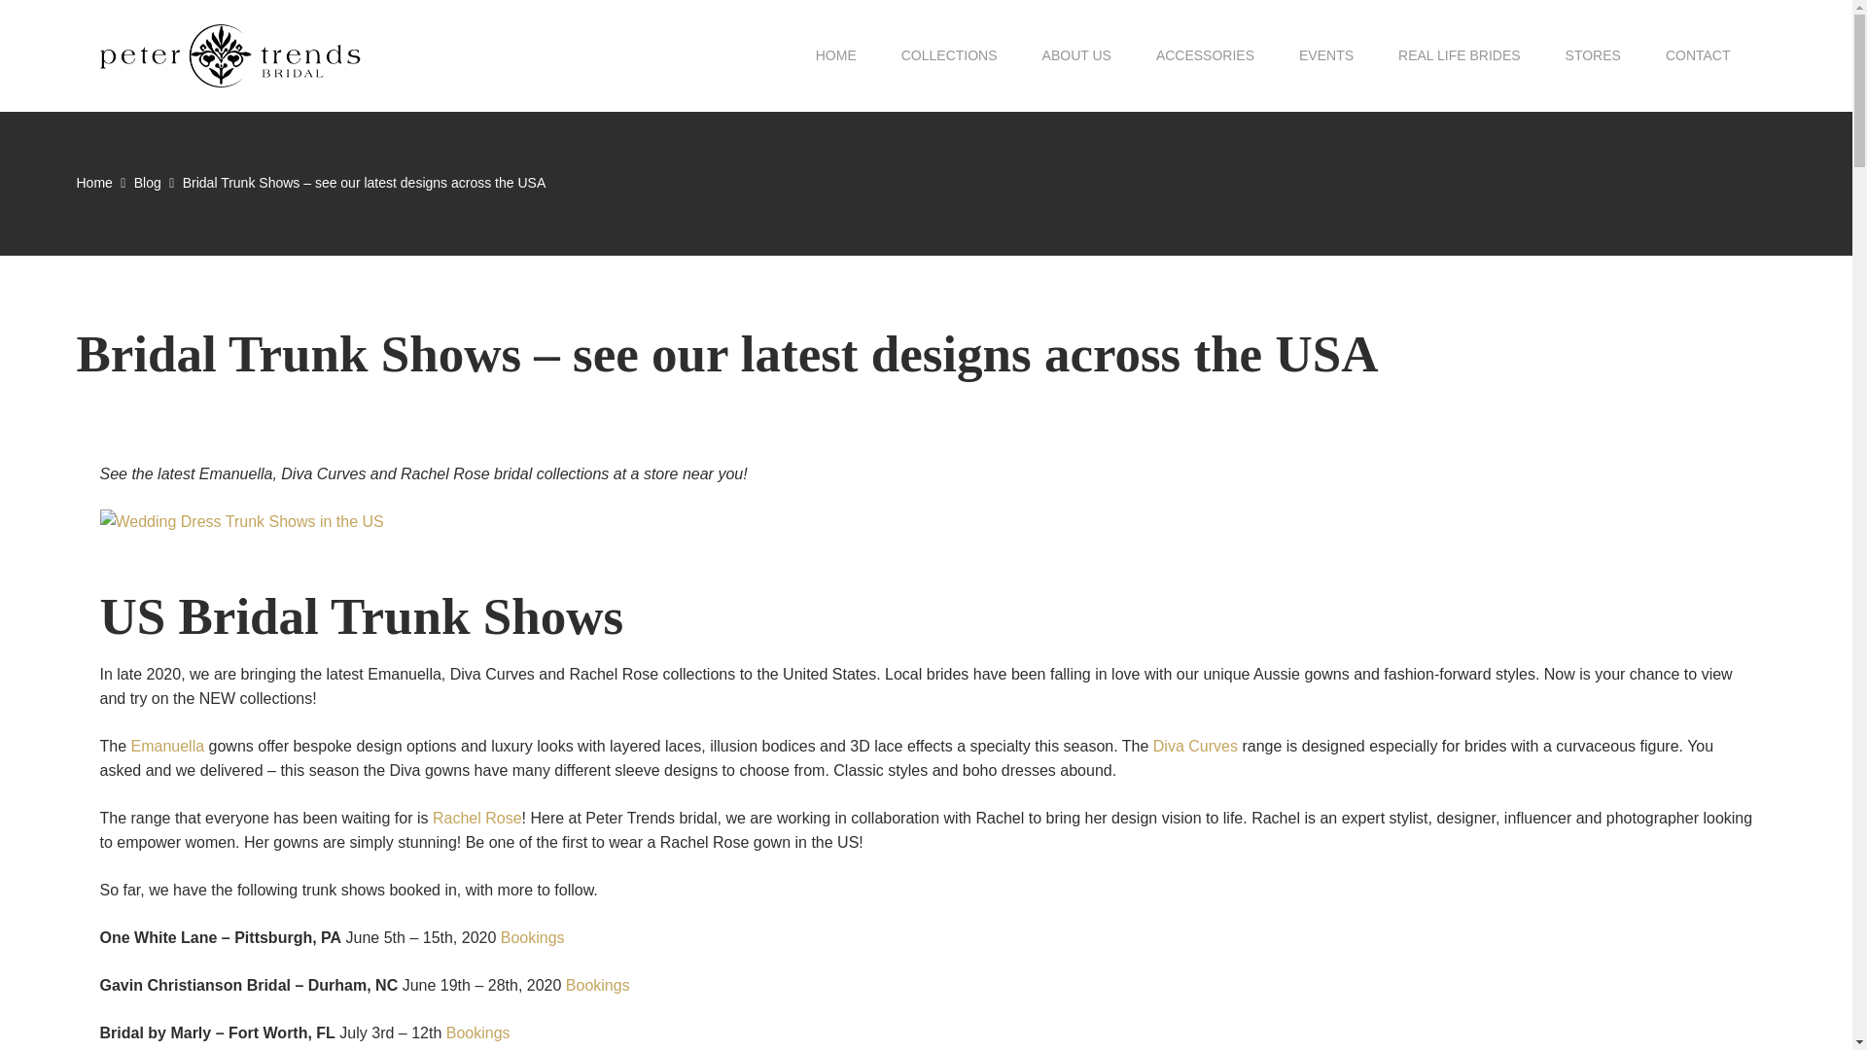  Describe the element at coordinates (597, 985) in the screenshot. I see `Bookings` at that location.